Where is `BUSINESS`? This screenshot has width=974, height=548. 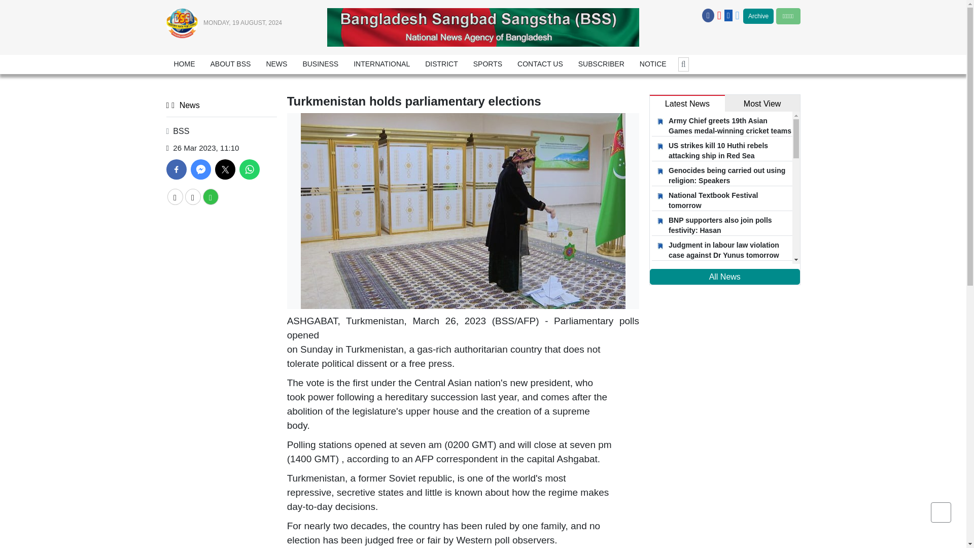 BUSINESS is located at coordinates (320, 64).